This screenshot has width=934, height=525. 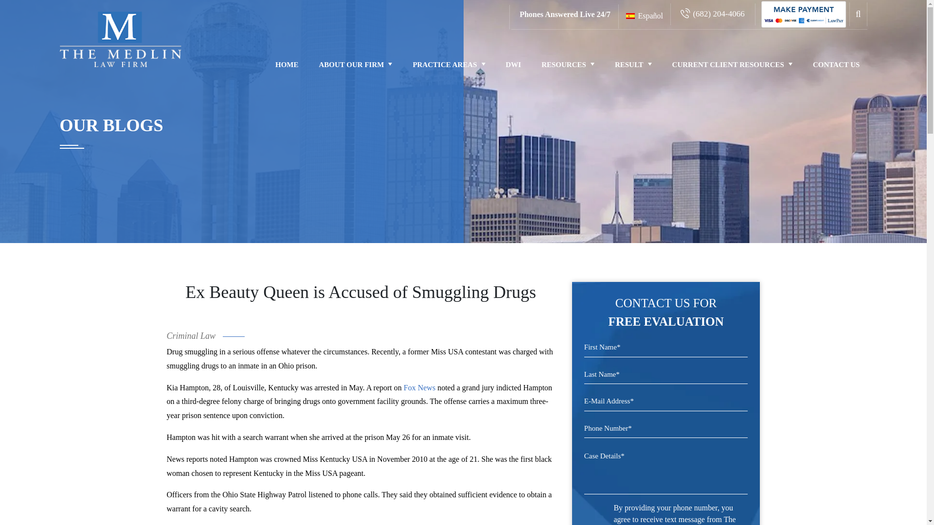 What do you see at coordinates (449, 64) in the screenshot?
I see `PRACTICE AREAS` at bounding box center [449, 64].